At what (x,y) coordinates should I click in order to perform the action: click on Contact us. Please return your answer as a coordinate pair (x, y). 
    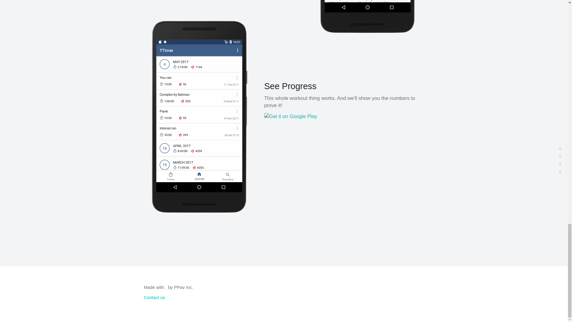
    Looking at the image, I should click on (154, 297).